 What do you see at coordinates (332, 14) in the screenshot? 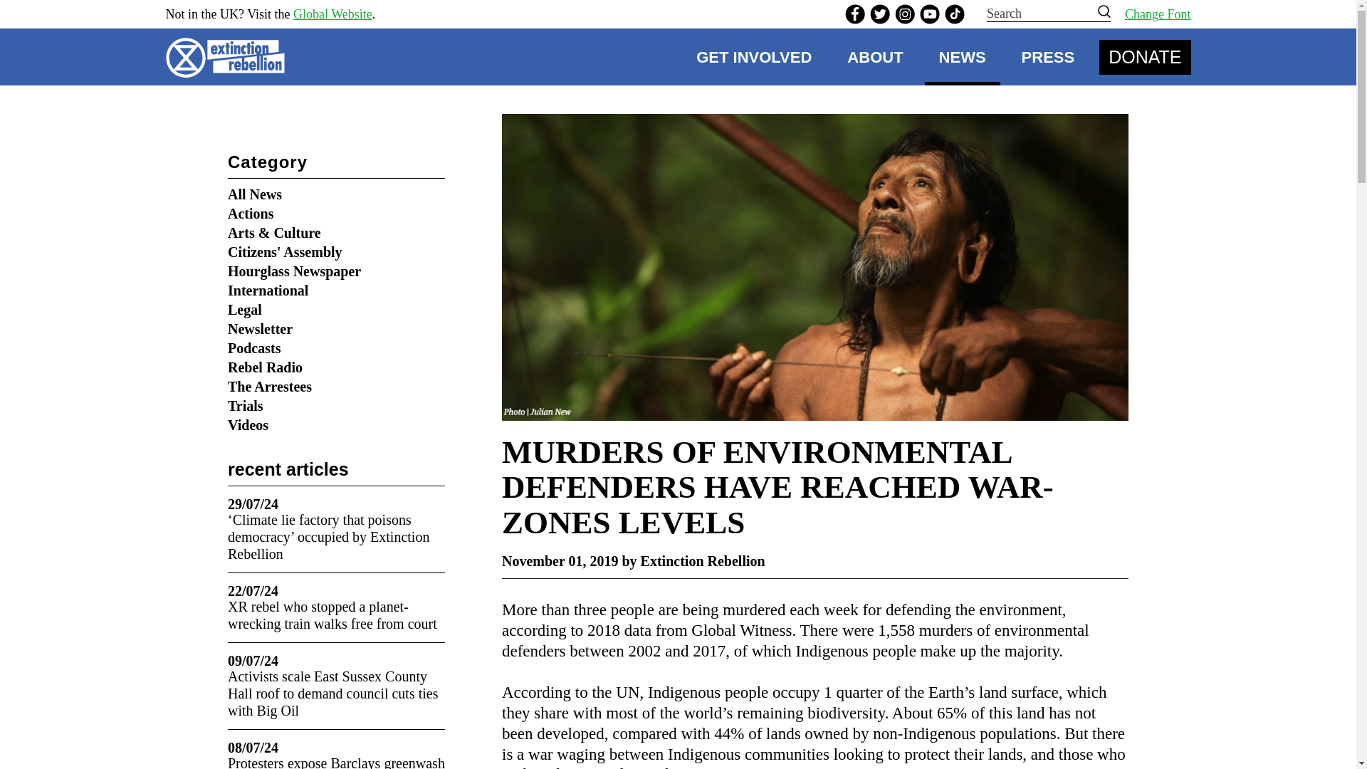
I see `Global Website` at bounding box center [332, 14].